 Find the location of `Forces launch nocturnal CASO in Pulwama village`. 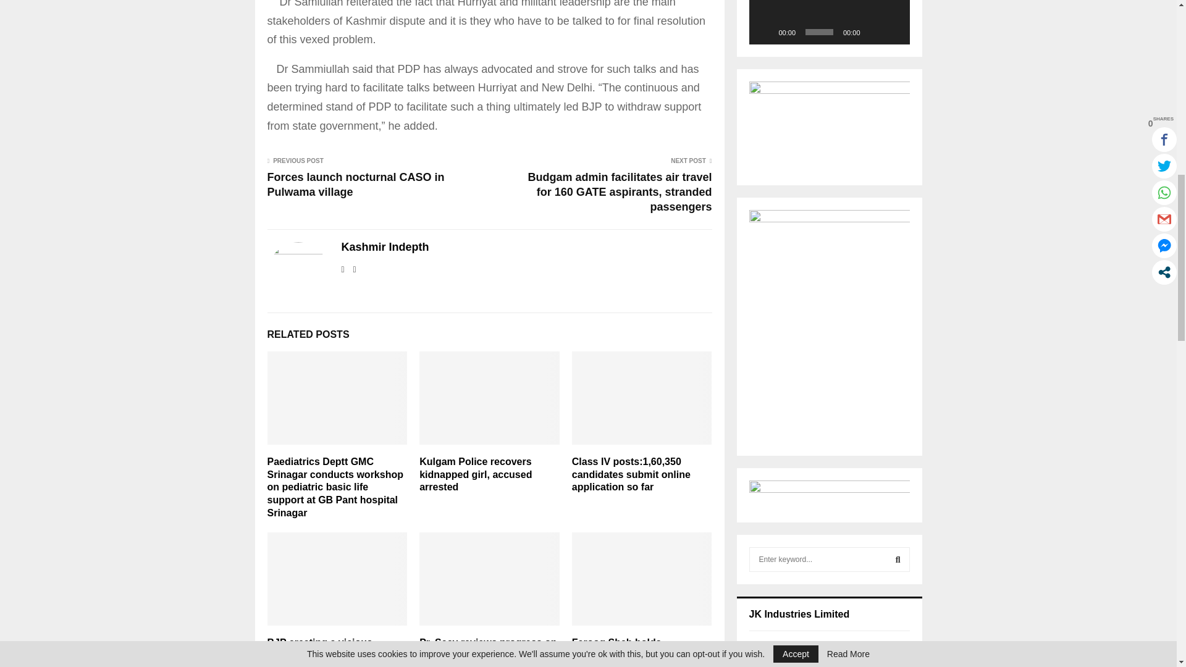

Forces launch nocturnal CASO in Pulwama village is located at coordinates (355, 184).